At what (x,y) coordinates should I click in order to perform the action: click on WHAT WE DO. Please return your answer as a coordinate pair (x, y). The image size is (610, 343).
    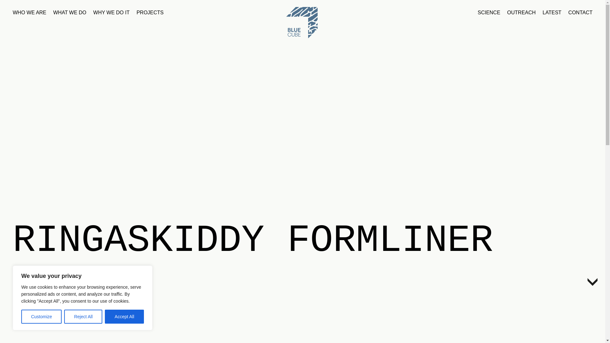
    Looking at the image, I should click on (70, 13).